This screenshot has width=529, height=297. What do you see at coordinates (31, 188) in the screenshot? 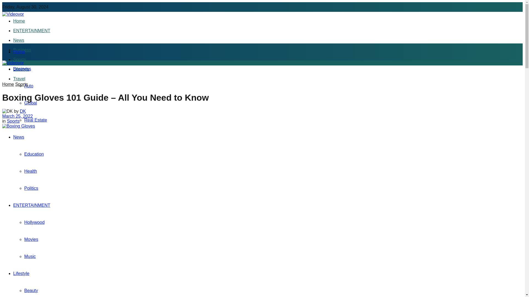
I see `Politics` at bounding box center [31, 188].